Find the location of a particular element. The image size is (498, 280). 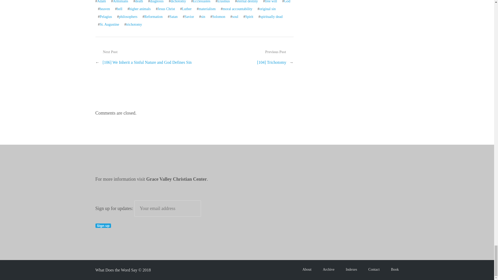

Arminians is located at coordinates (120, 2).